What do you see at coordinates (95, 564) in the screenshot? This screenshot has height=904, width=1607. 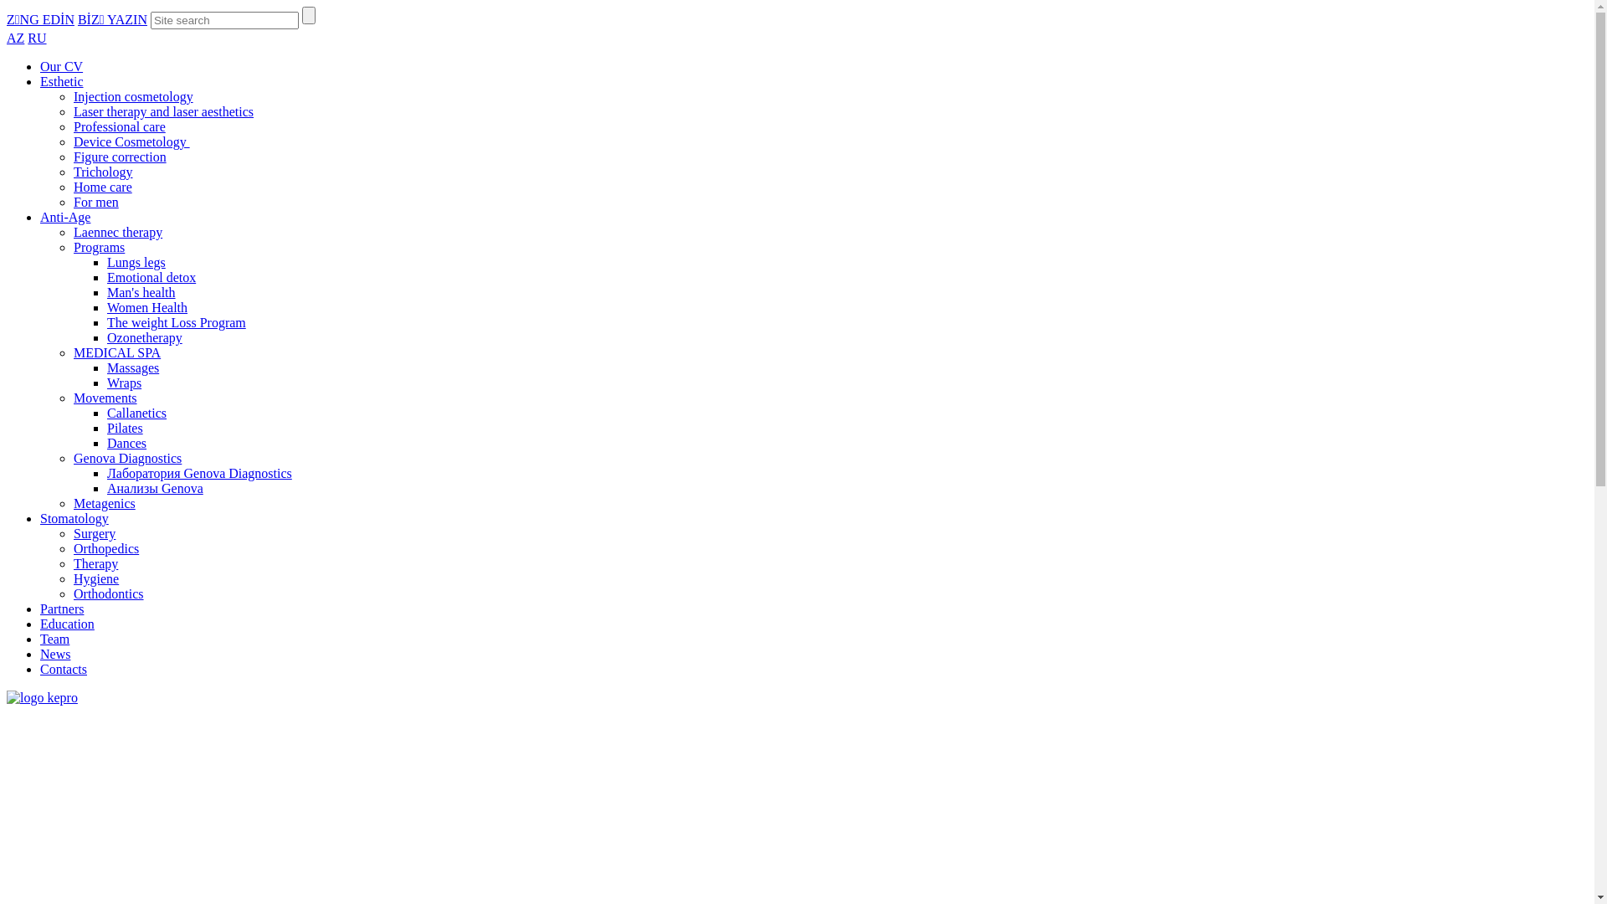 I see `Therapy` at bounding box center [95, 564].